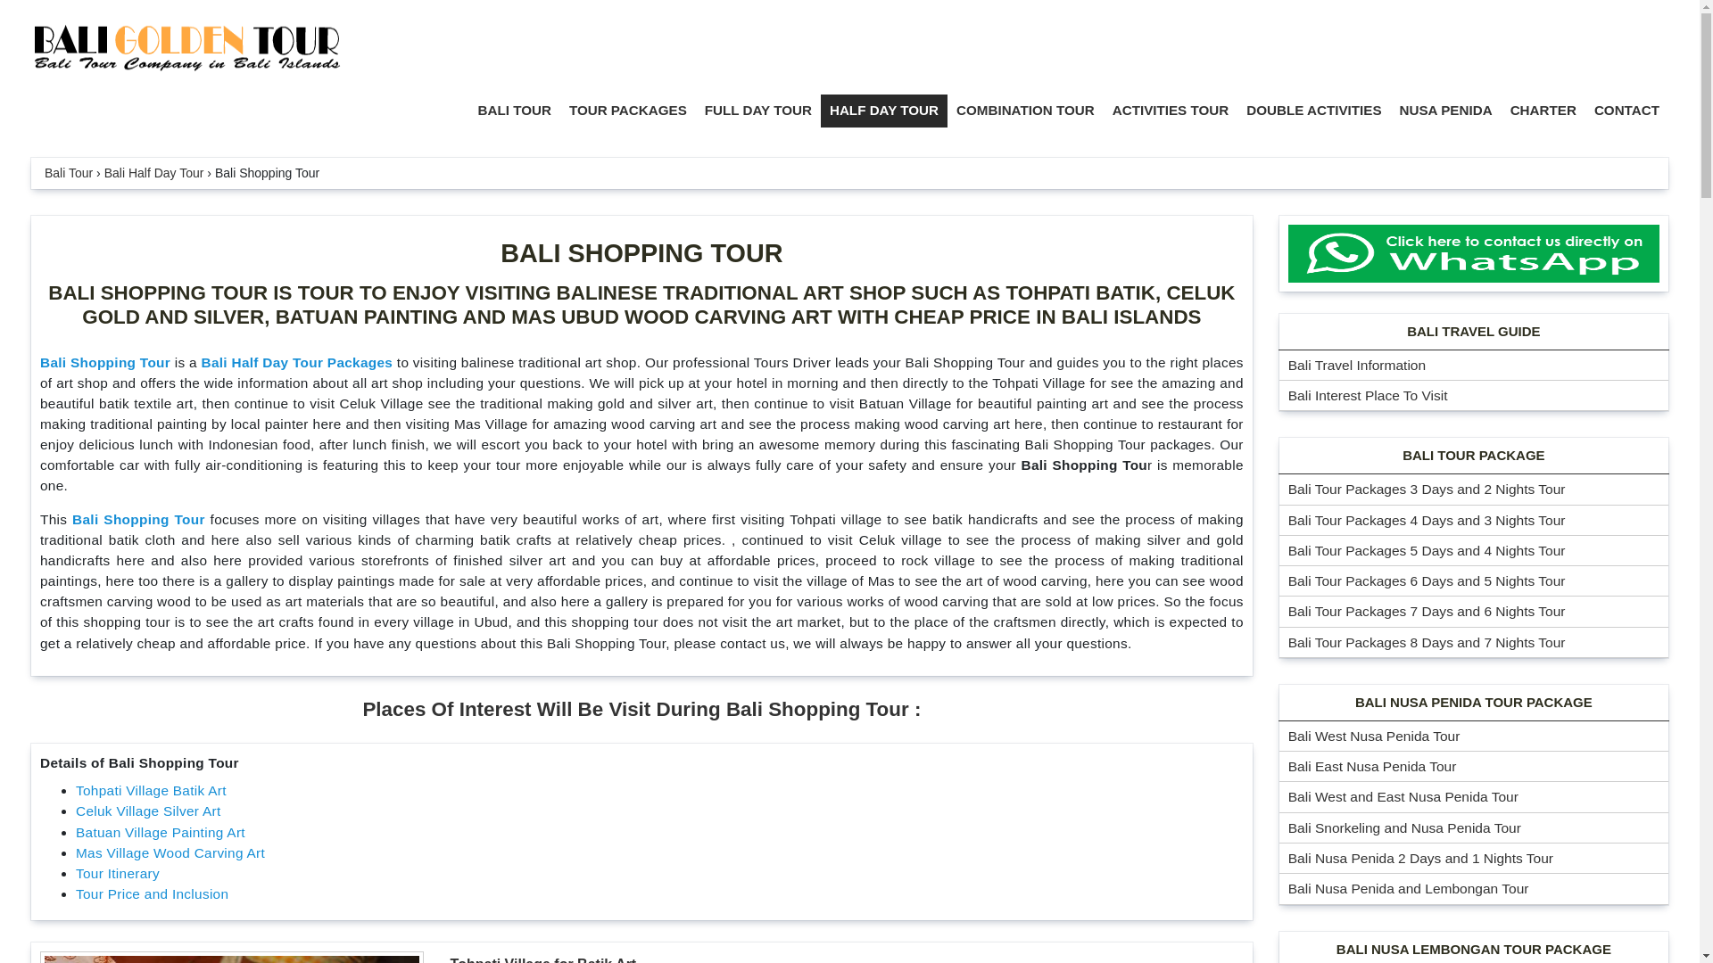 This screenshot has width=1713, height=963. Describe the element at coordinates (1313, 111) in the screenshot. I see `DOUBLE ACTIVITIES` at that location.